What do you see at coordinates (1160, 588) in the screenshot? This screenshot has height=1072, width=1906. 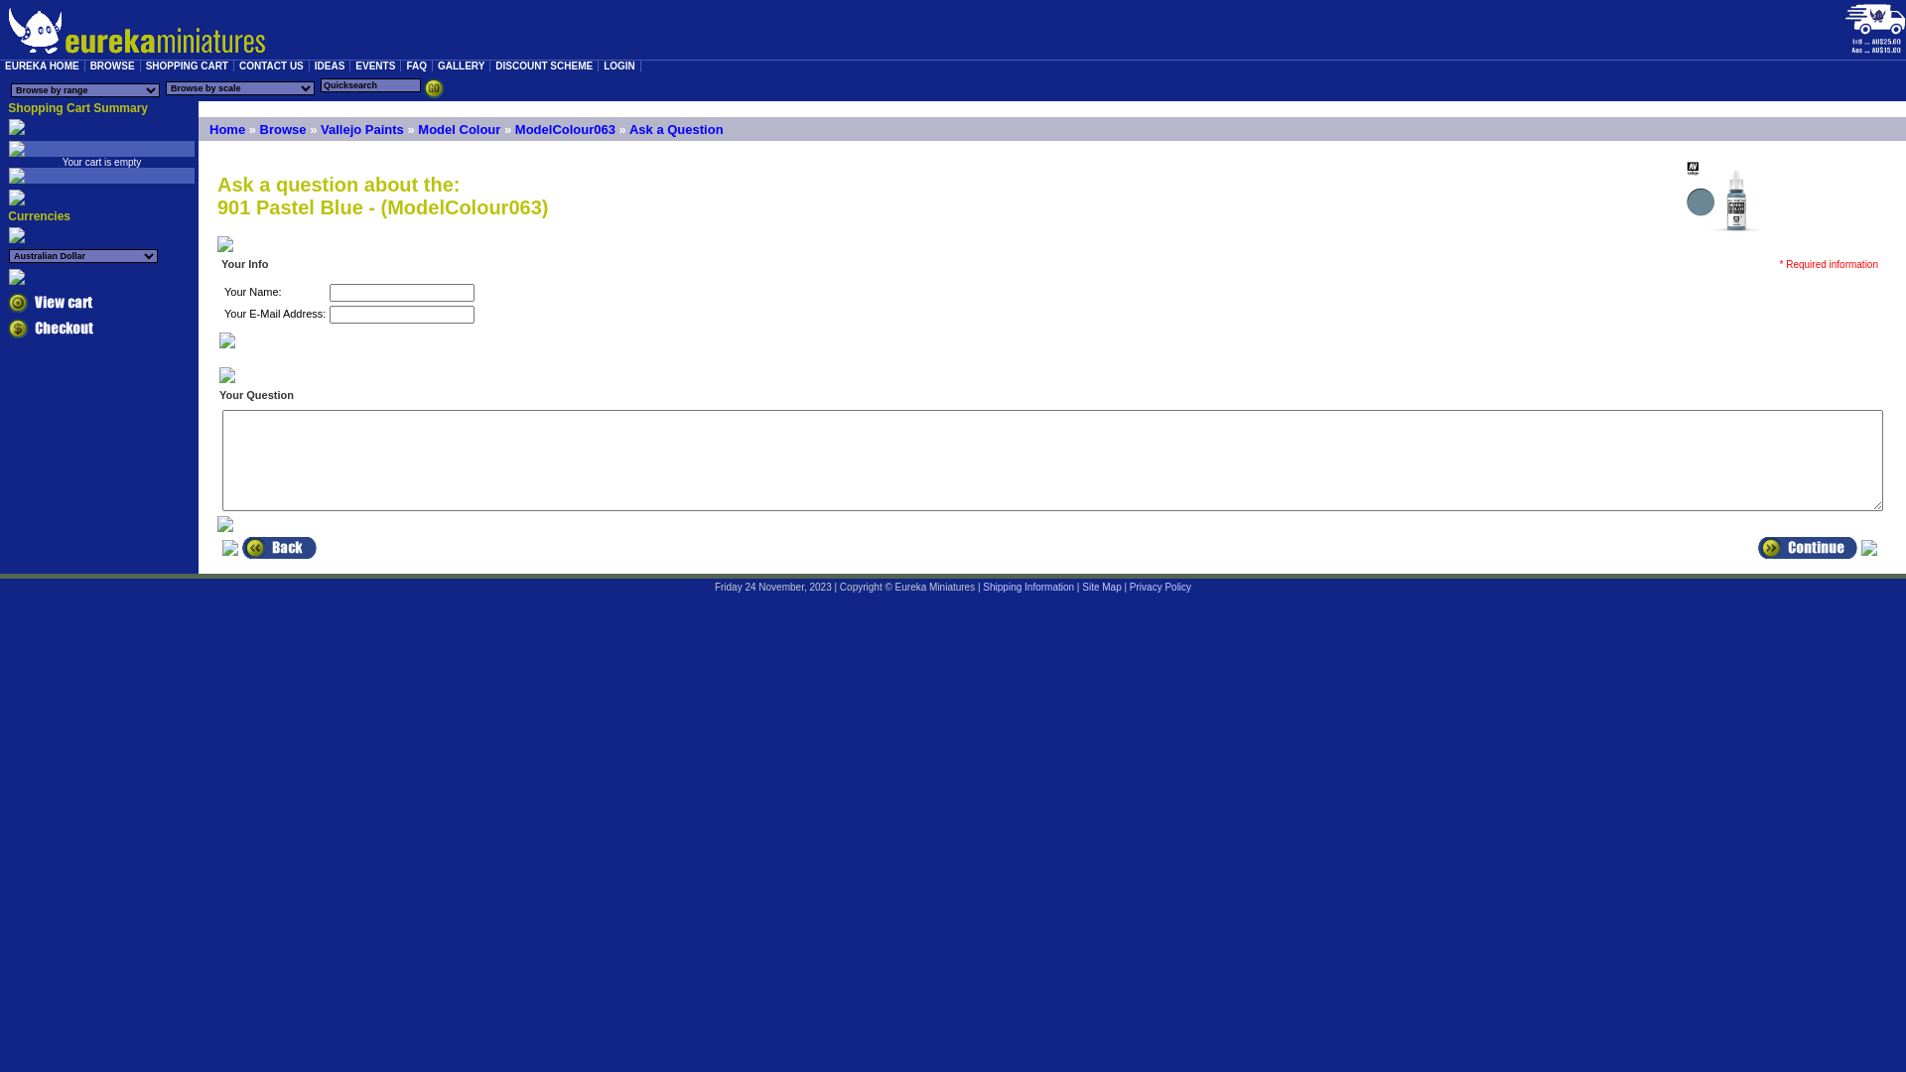 I see `Privacy Policy` at bounding box center [1160, 588].